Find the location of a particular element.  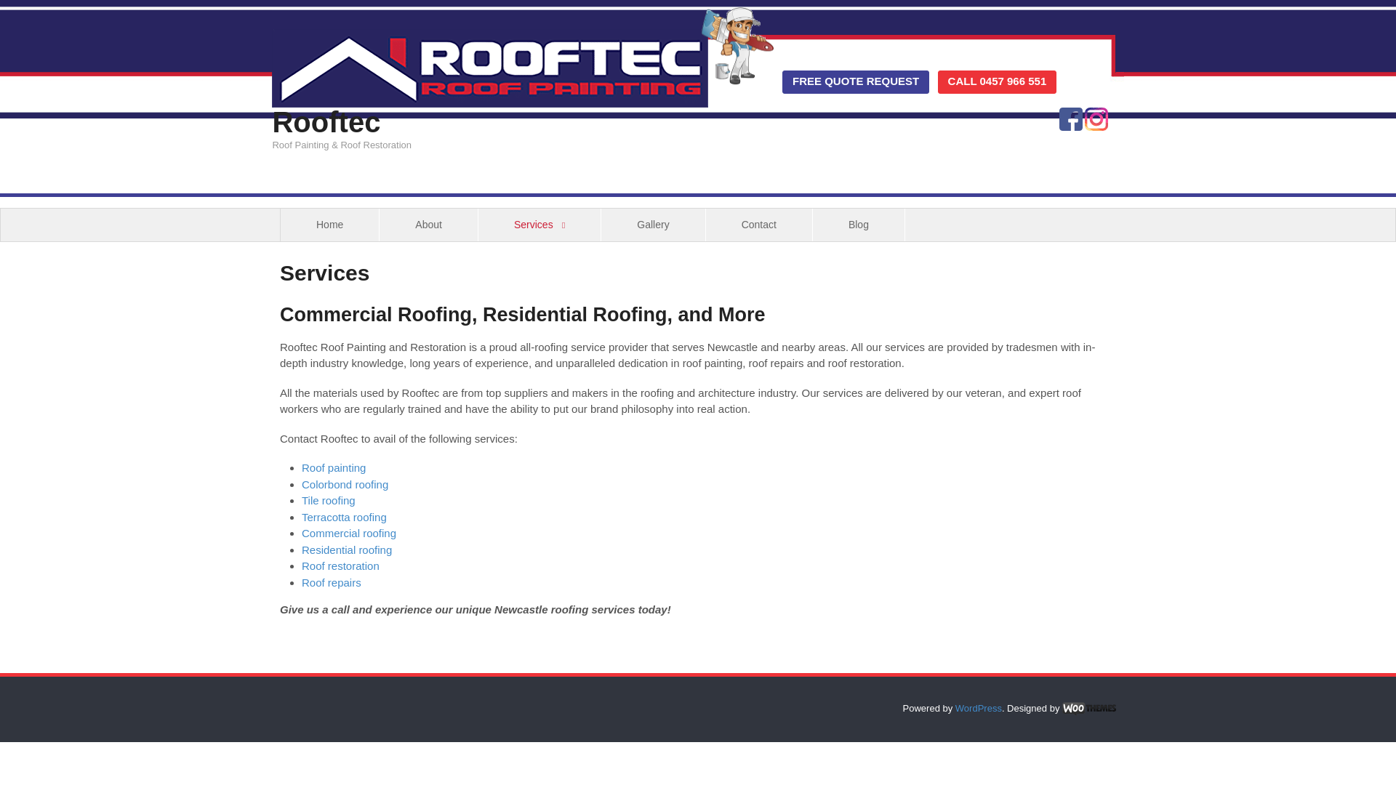

Services is located at coordinates (539, 225).